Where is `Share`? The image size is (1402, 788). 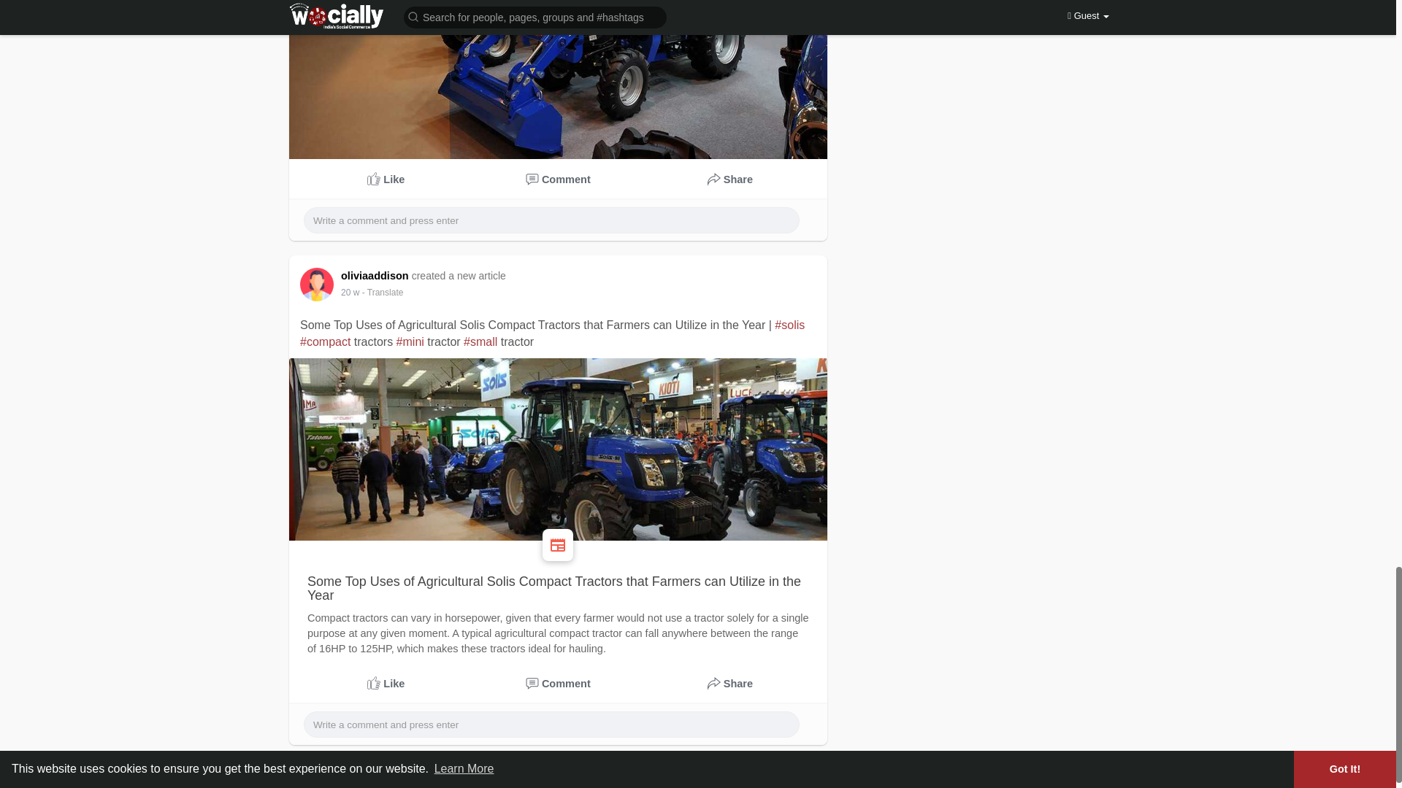 Share is located at coordinates (729, 179).